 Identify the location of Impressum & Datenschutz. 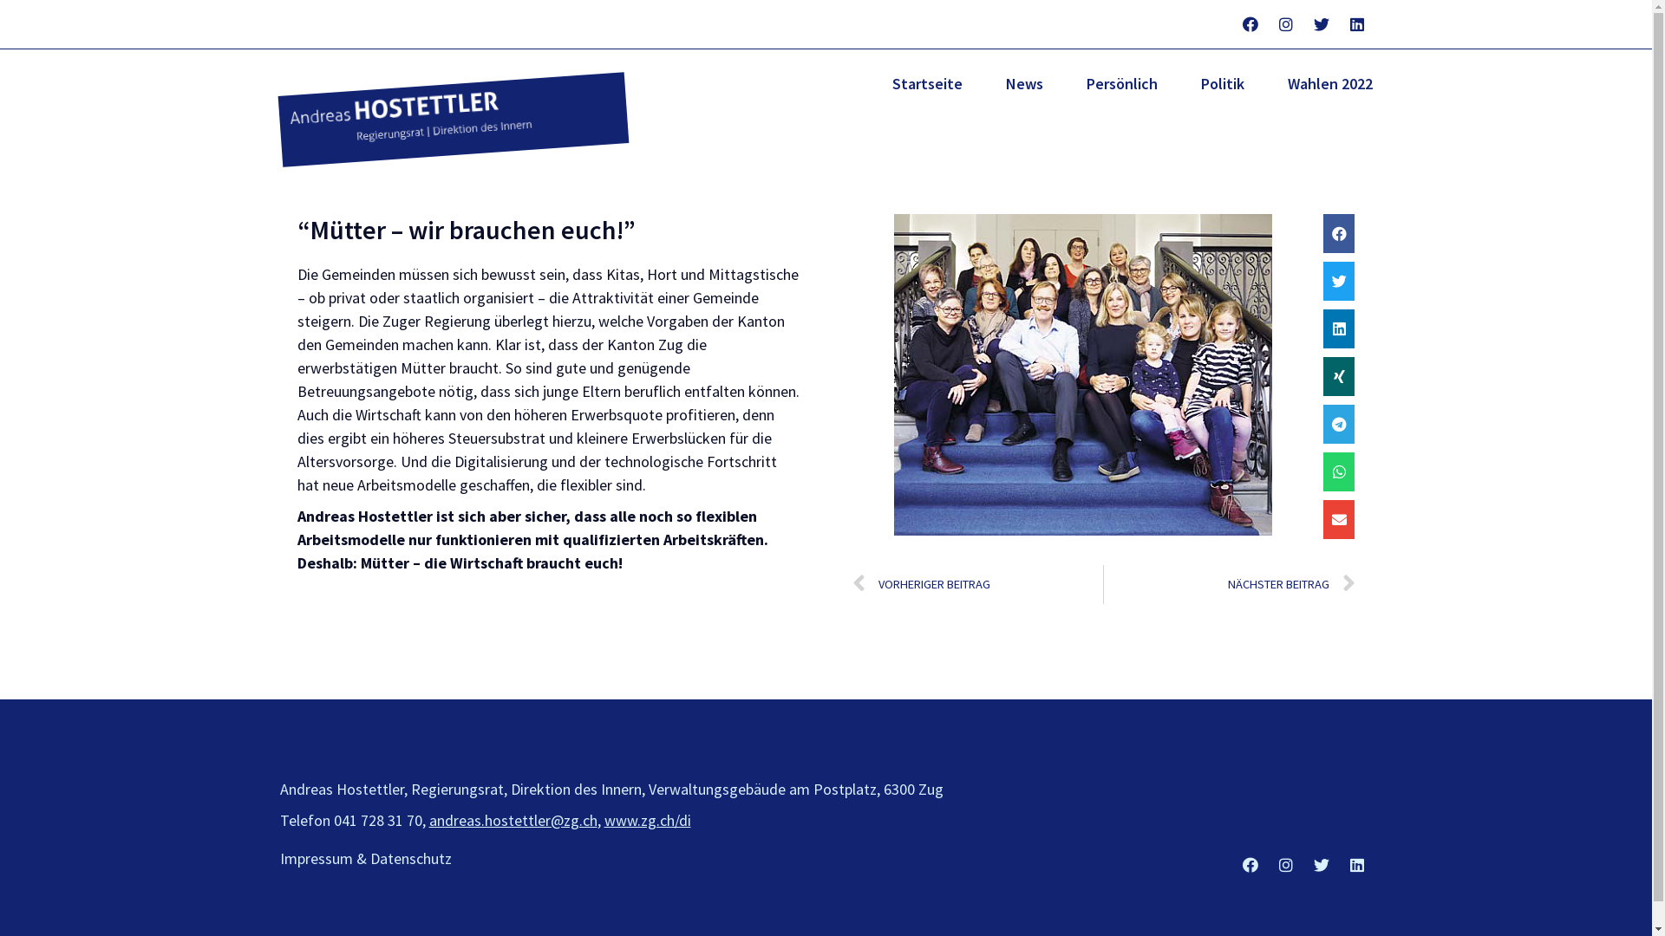
(365, 859).